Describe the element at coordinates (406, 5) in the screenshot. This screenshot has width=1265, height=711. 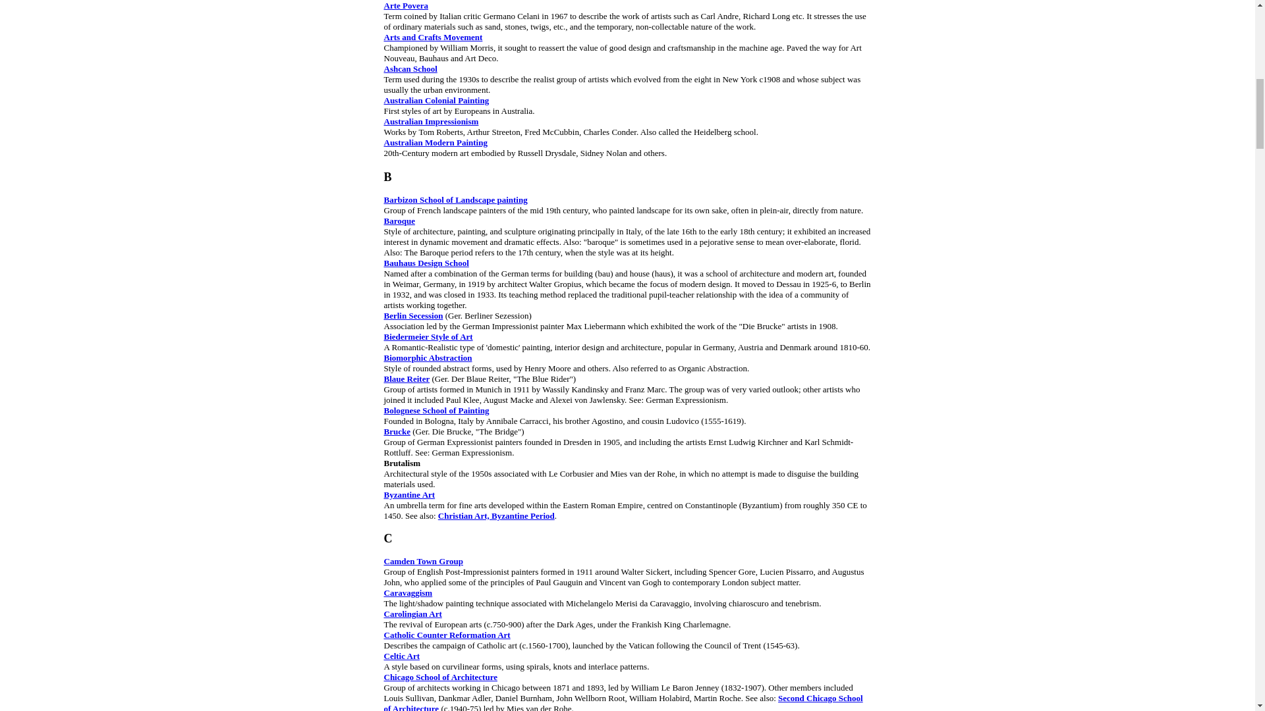
I see `Arte Povera` at that location.